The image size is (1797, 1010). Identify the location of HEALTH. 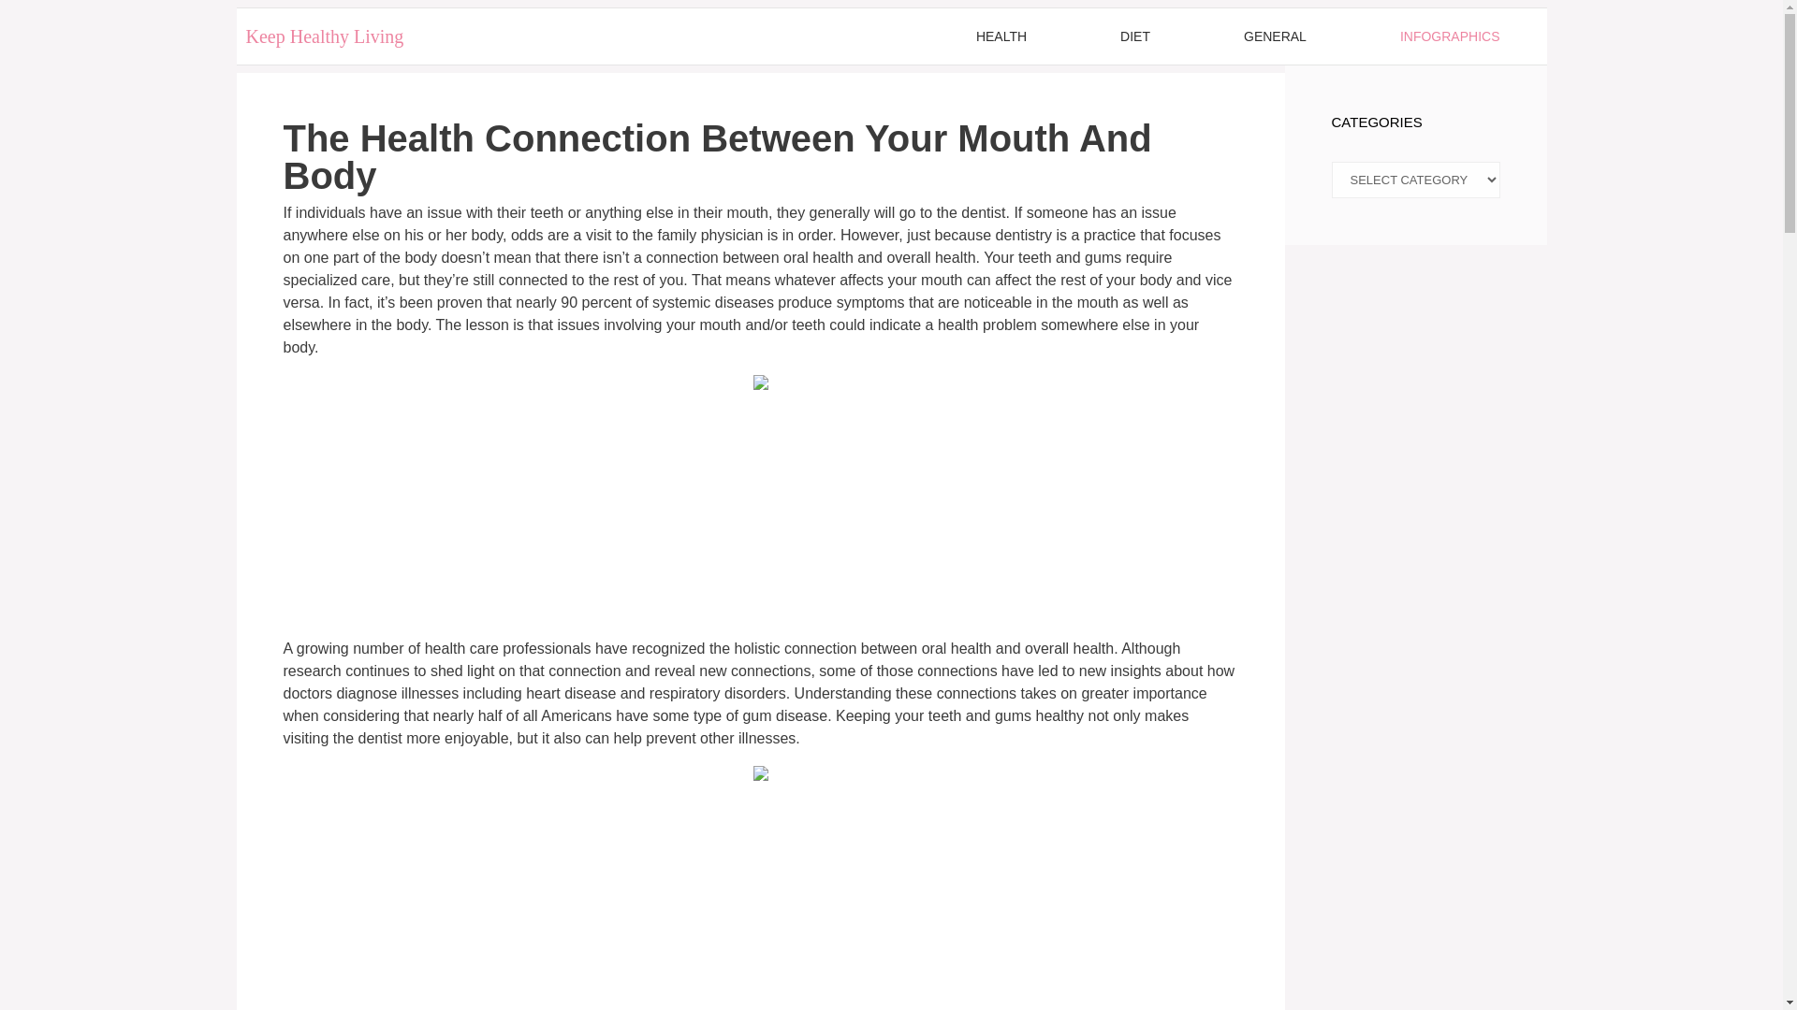
(1001, 36).